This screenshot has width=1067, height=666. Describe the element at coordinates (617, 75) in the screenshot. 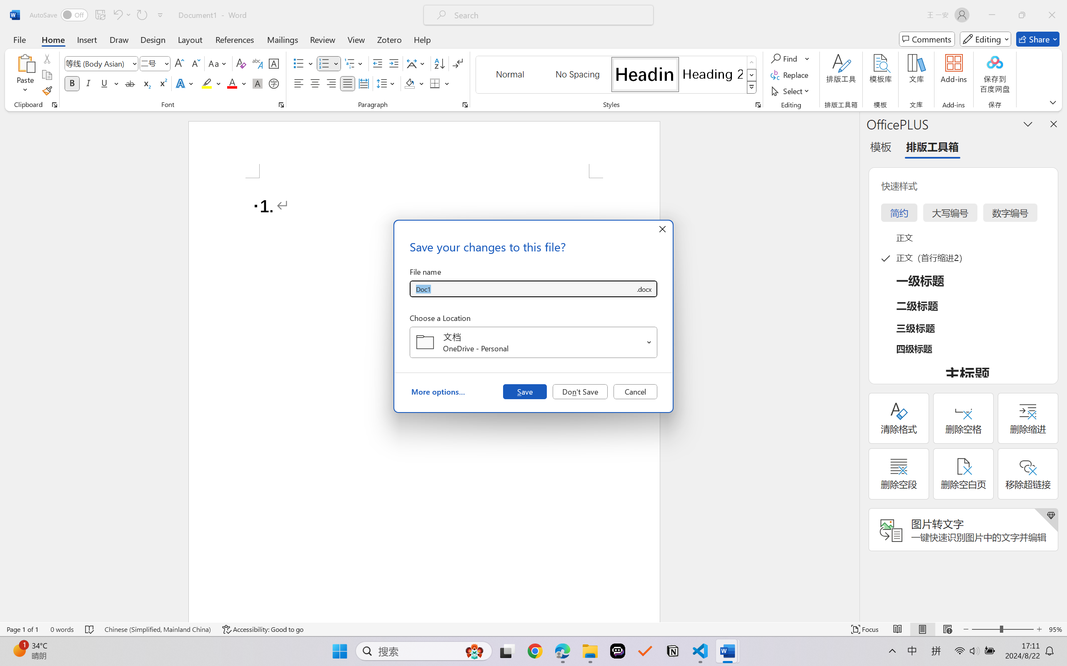

I see `AutomationID: QuickStylesGallery` at that location.